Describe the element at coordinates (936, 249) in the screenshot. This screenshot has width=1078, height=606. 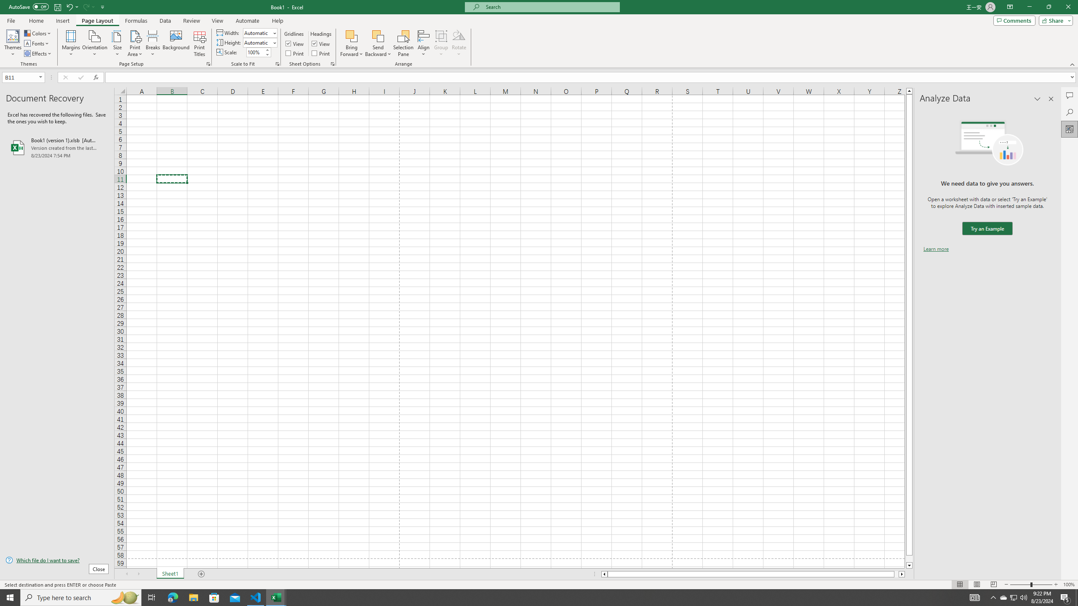
I see `Learn more` at that location.